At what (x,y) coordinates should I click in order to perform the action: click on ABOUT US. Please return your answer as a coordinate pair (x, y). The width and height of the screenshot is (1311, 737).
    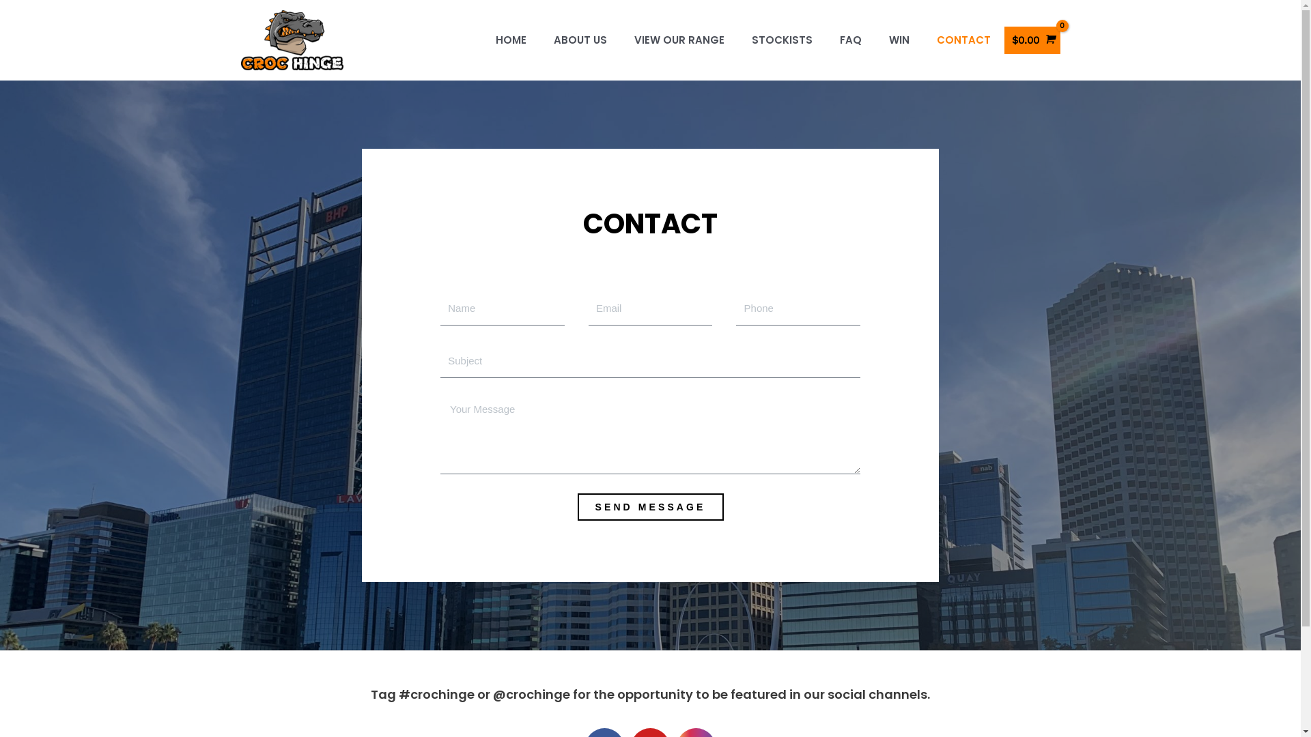
    Looking at the image, I should click on (580, 40).